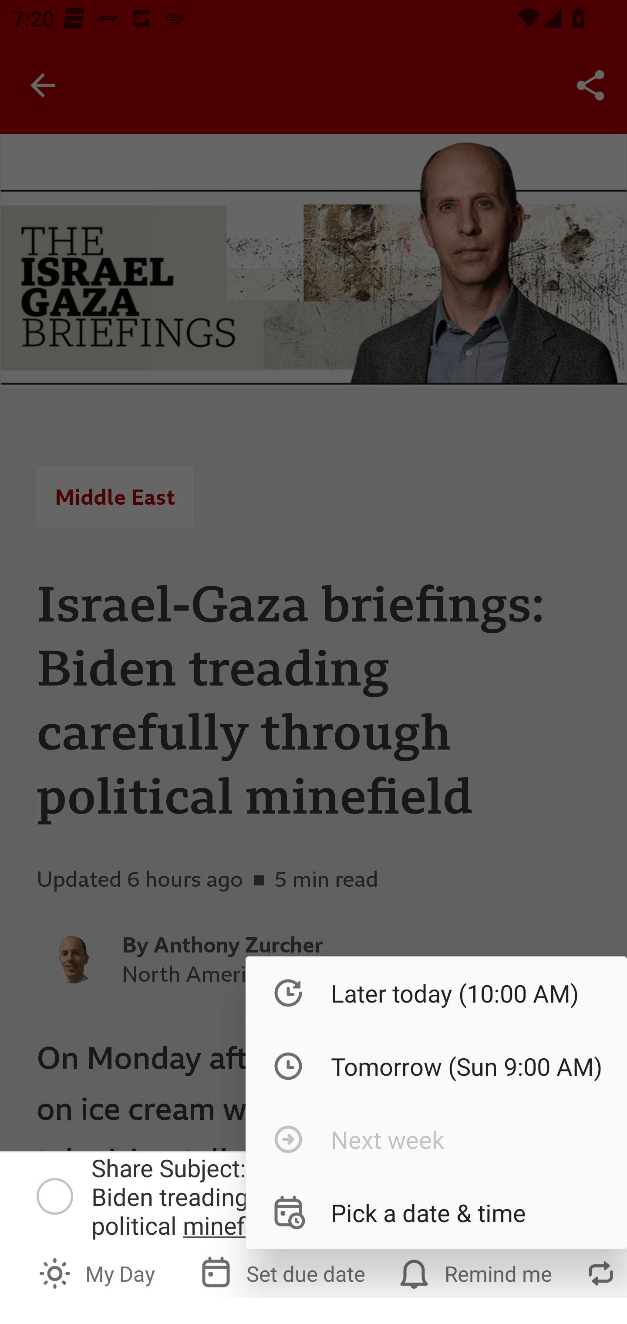 This screenshot has width=627, height=1324. Describe the element at coordinates (436, 1212) in the screenshot. I see `Pick a date & time4 in 4 Pick a date & time` at that location.